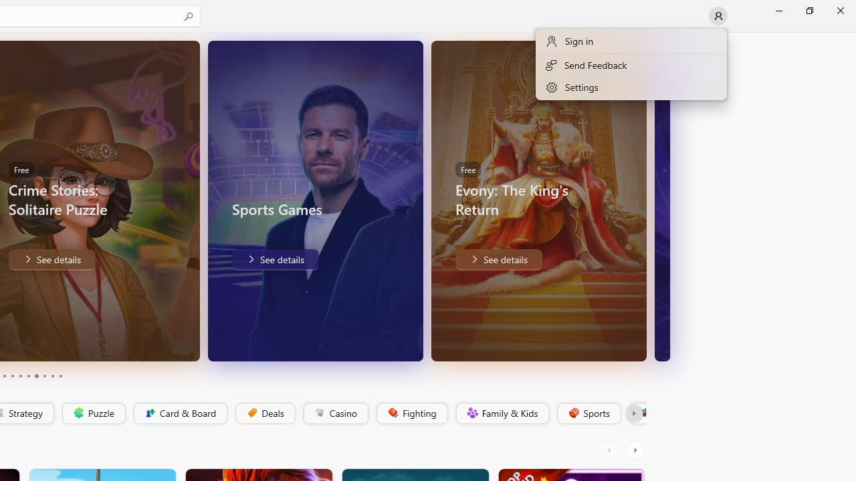 This screenshot has height=481, width=856. What do you see at coordinates (637, 450) in the screenshot?
I see `AutomationID: RightScrollButton` at bounding box center [637, 450].